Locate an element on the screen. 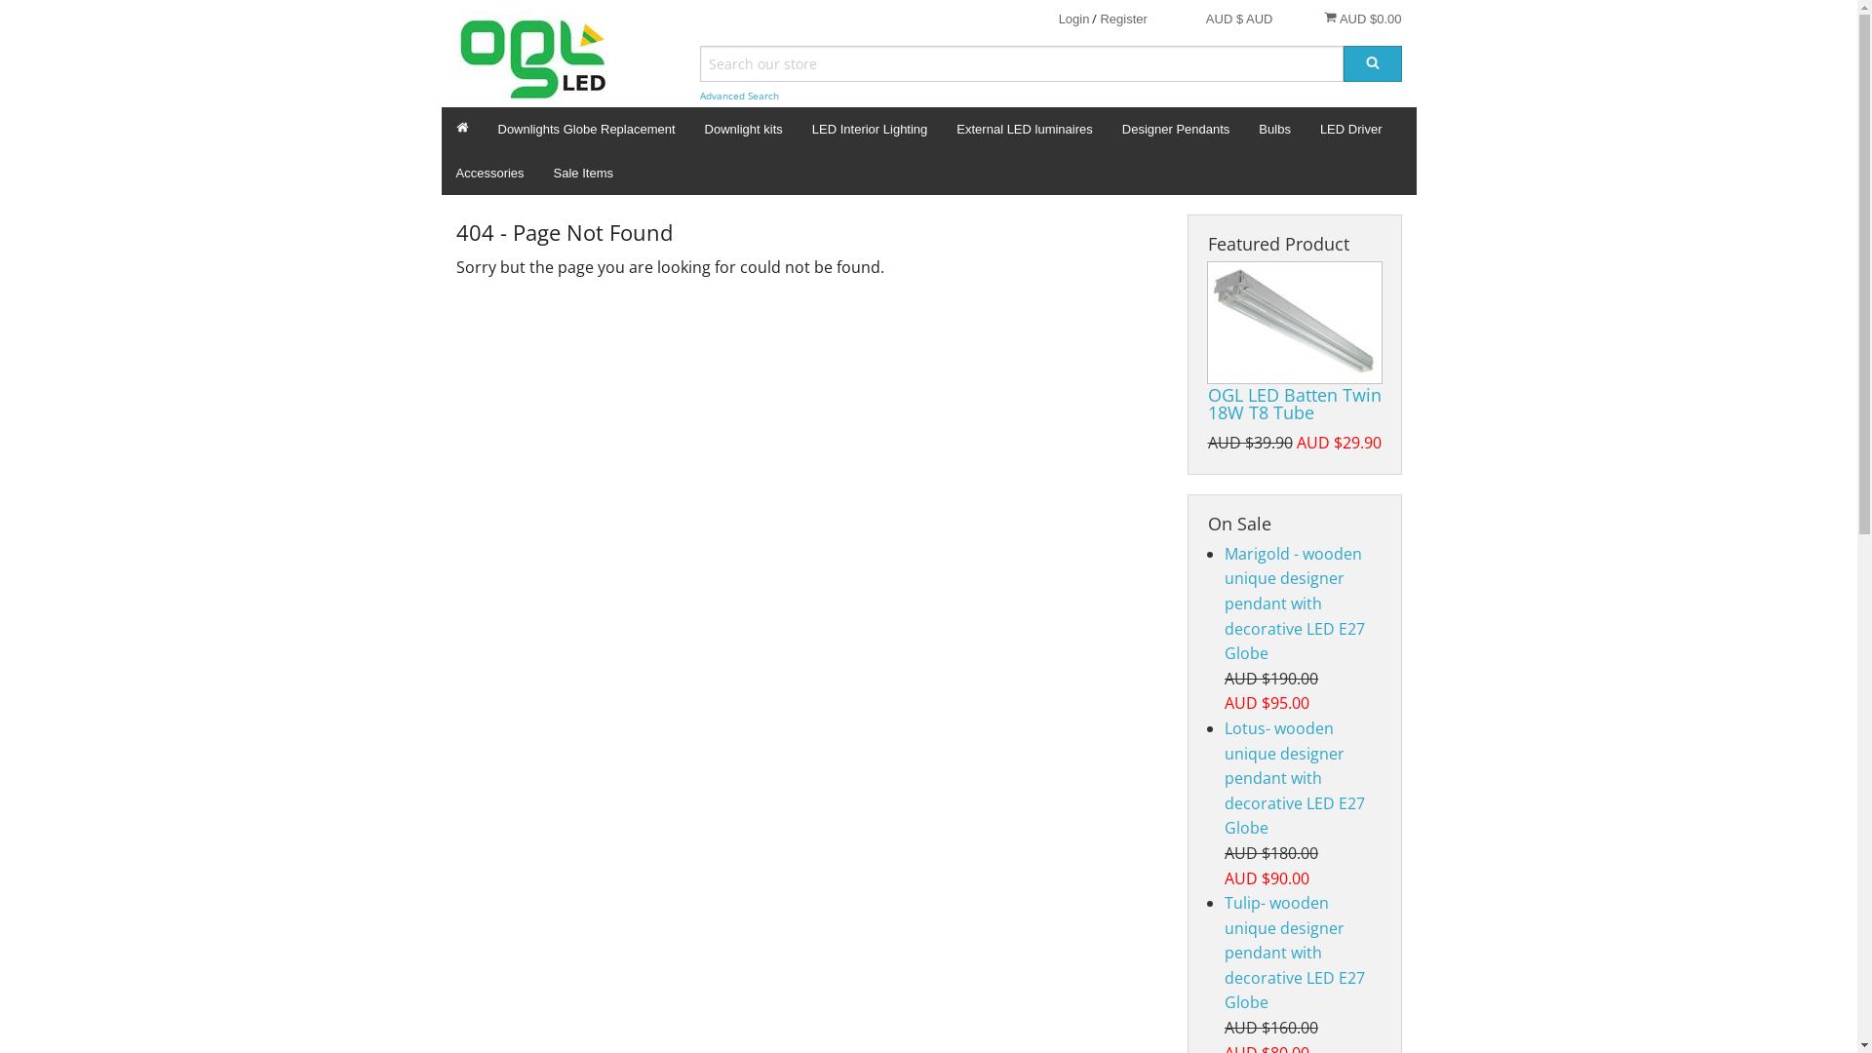  External LED luminaires is located at coordinates (1024, 129).